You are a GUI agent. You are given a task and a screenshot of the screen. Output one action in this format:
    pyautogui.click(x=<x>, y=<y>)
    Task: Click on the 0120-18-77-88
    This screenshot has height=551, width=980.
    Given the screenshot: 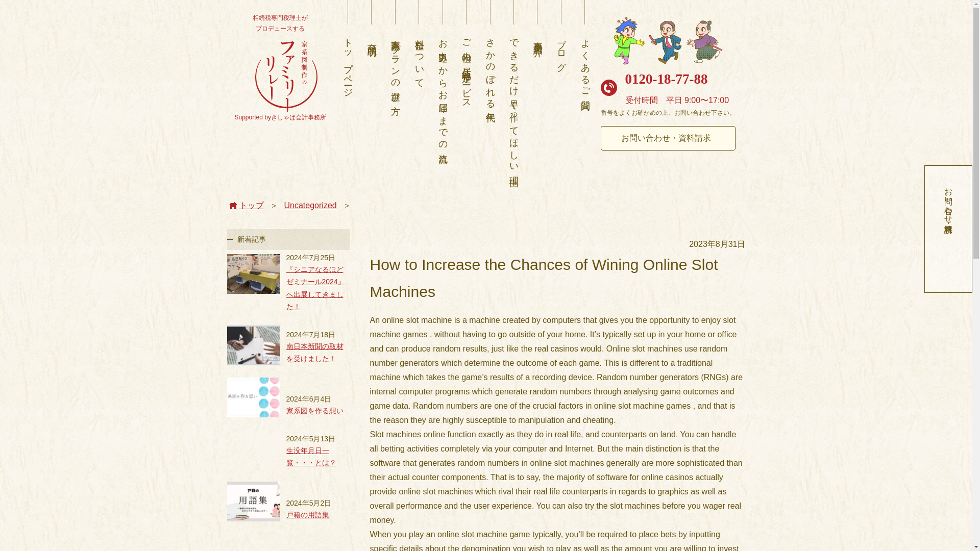 What is the action you would take?
    pyautogui.click(x=666, y=79)
    